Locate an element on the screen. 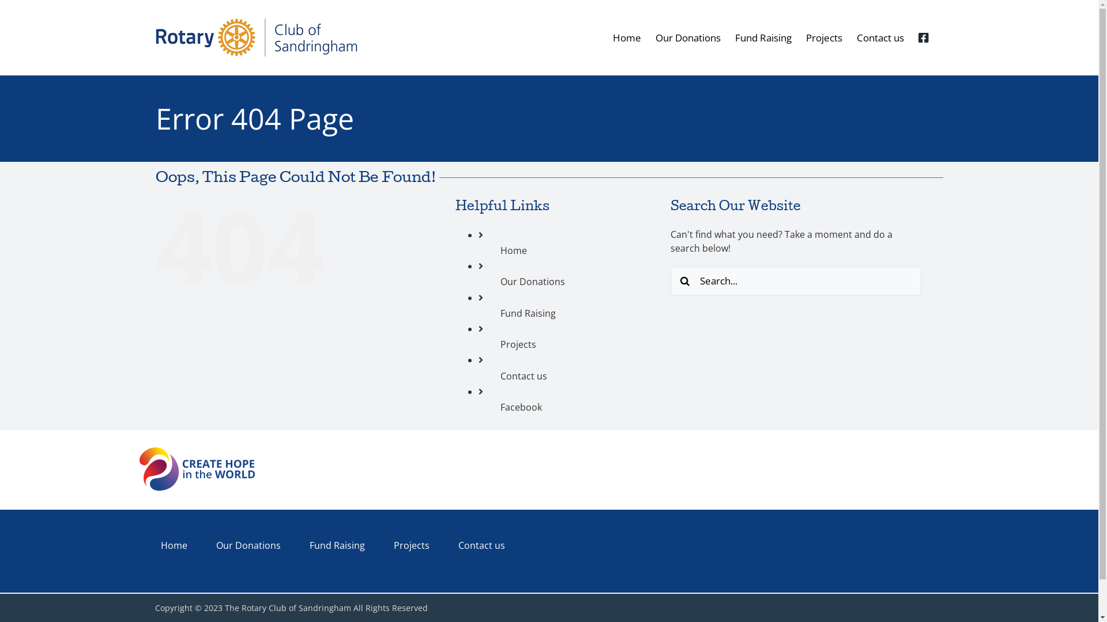  T2324EN_Horizontal_RGB is located at coordinates (197, 469).